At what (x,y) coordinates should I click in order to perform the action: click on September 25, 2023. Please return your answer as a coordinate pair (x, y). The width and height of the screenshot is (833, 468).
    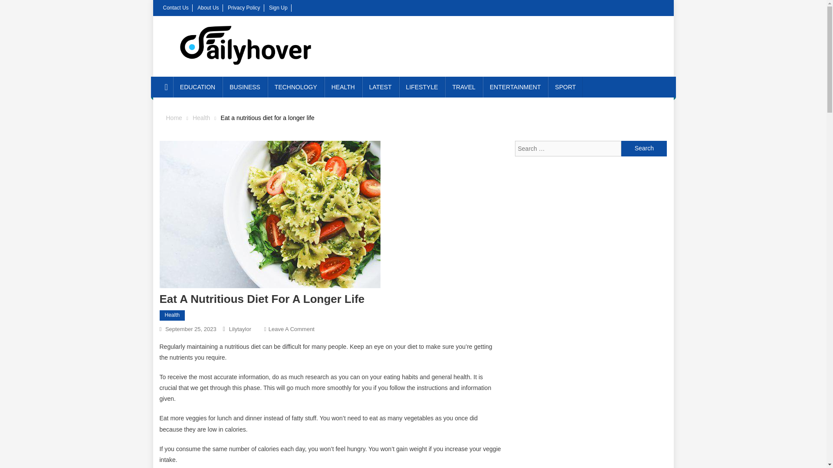
    Looking at the image, I should click on (191, 328).